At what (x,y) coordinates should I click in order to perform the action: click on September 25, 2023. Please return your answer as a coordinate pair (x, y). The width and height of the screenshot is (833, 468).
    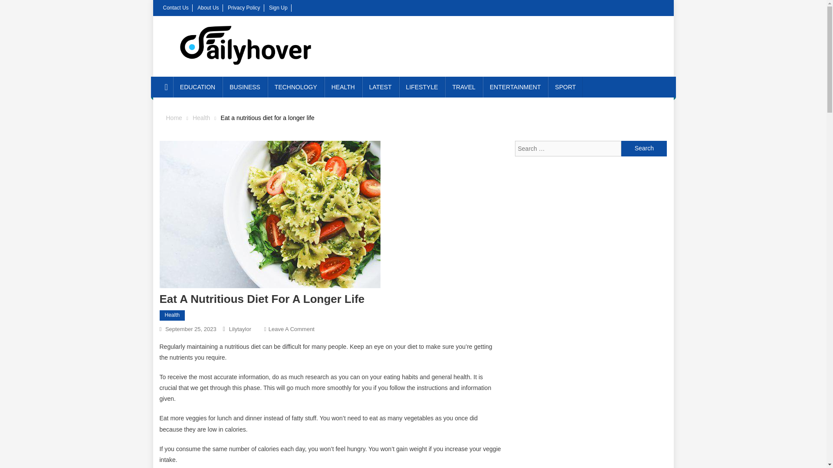
    Looking at the image, I should click on (191, 328).